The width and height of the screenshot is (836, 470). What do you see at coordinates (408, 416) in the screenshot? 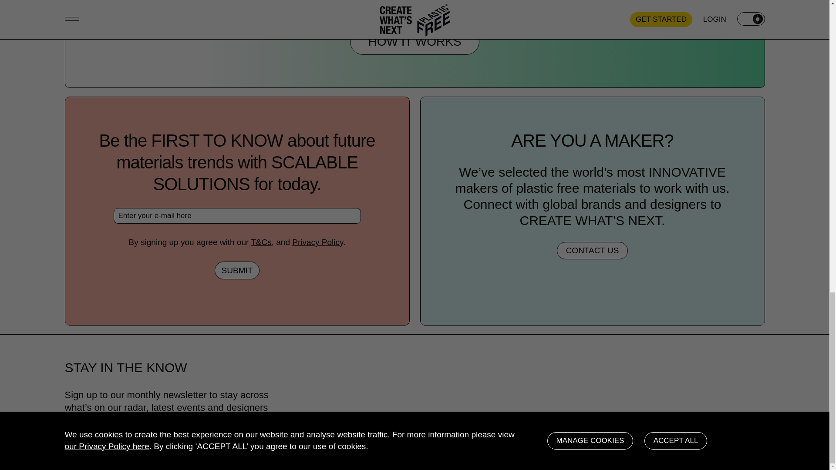
I see `Demo` at bounding box center [408, 416].